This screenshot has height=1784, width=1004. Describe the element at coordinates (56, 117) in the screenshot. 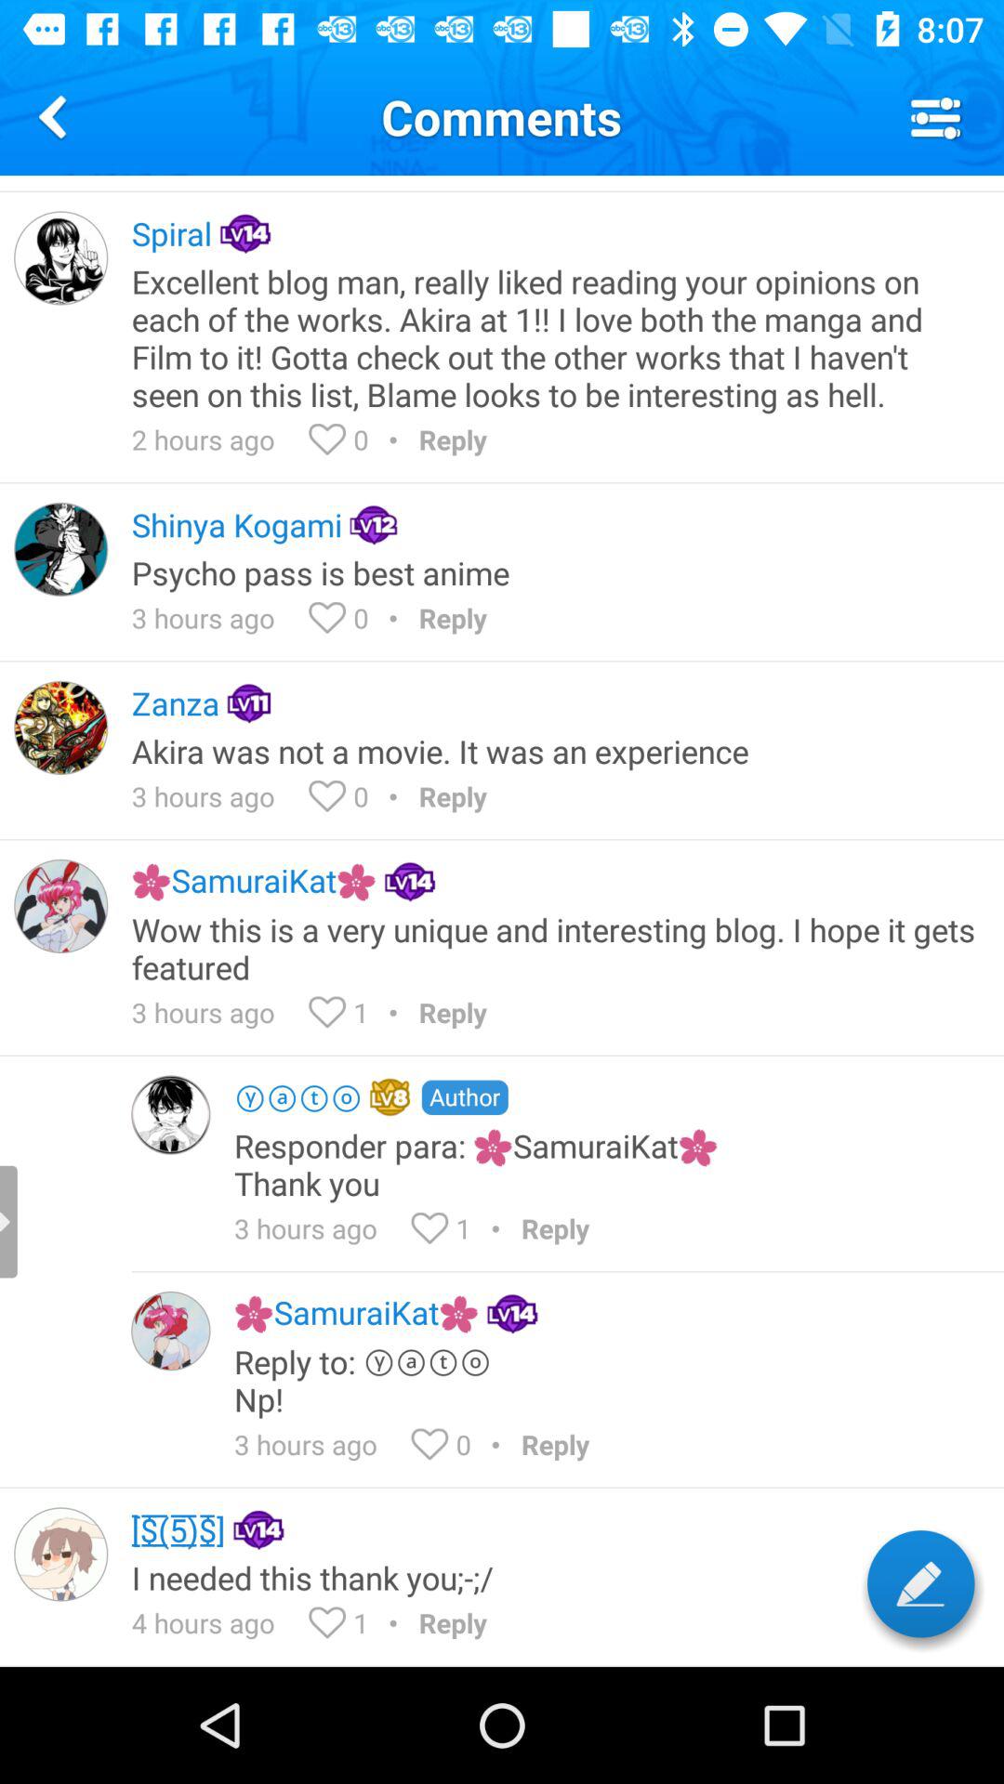

I see `turn on the icon next to comments icon` at that location.